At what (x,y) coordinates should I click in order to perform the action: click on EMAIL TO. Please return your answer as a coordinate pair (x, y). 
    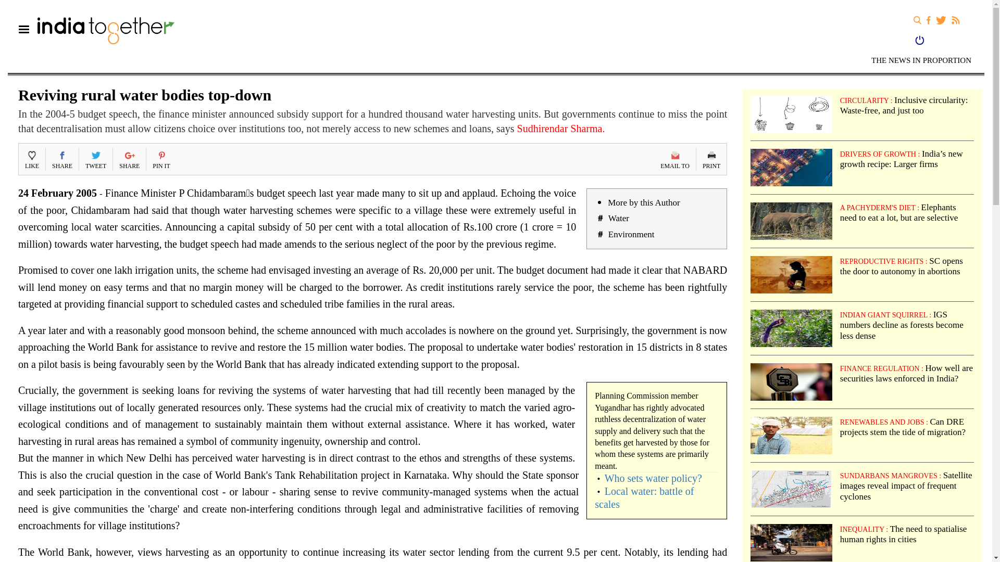
    Looking at the image, I should click on (675, 159).